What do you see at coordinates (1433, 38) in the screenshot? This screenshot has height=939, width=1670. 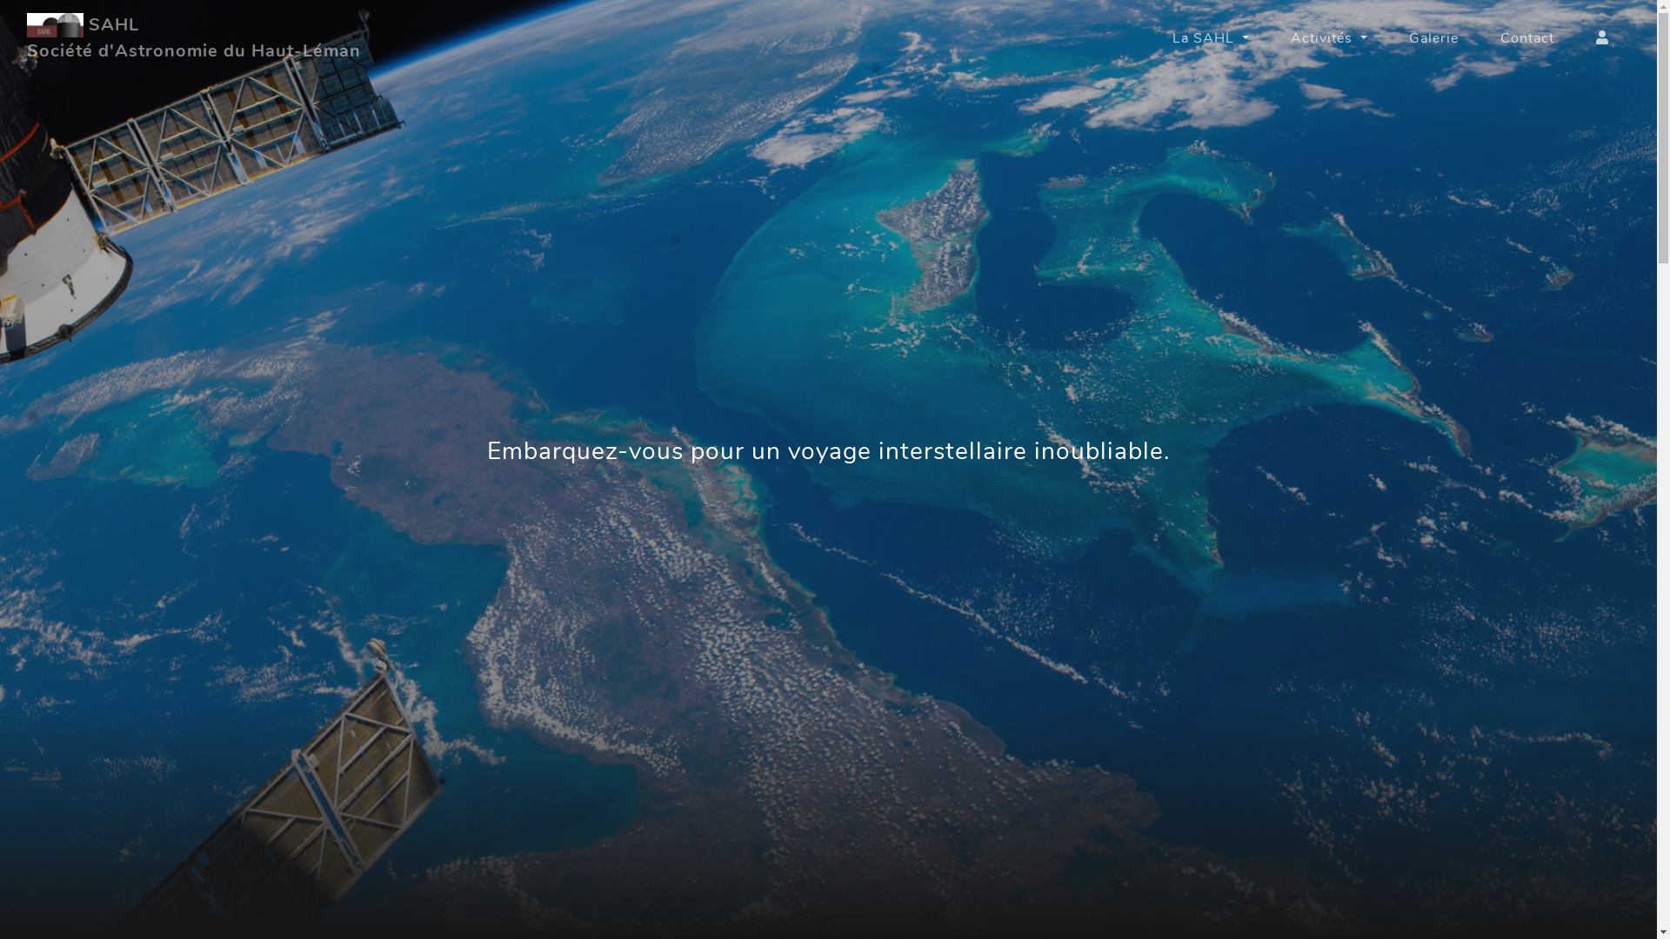 I see `Galerie` at bounding box center [1433, 38].